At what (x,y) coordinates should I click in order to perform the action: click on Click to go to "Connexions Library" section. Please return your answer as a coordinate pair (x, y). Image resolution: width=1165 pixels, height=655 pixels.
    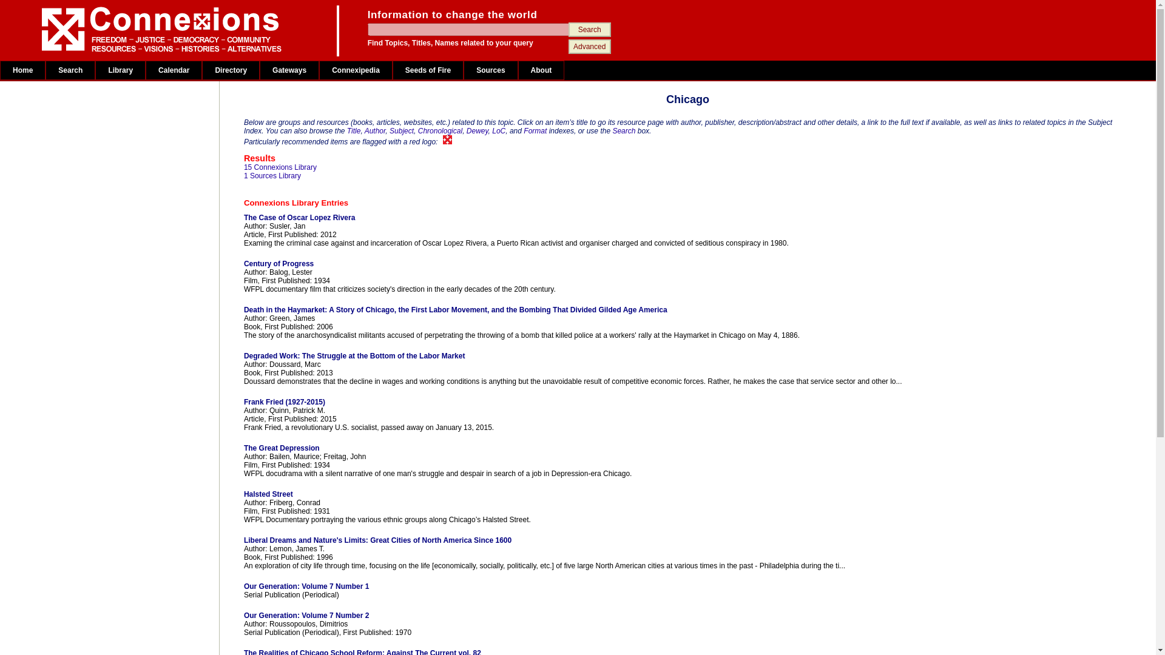
    Looking at the image, I should click on (280, 167).